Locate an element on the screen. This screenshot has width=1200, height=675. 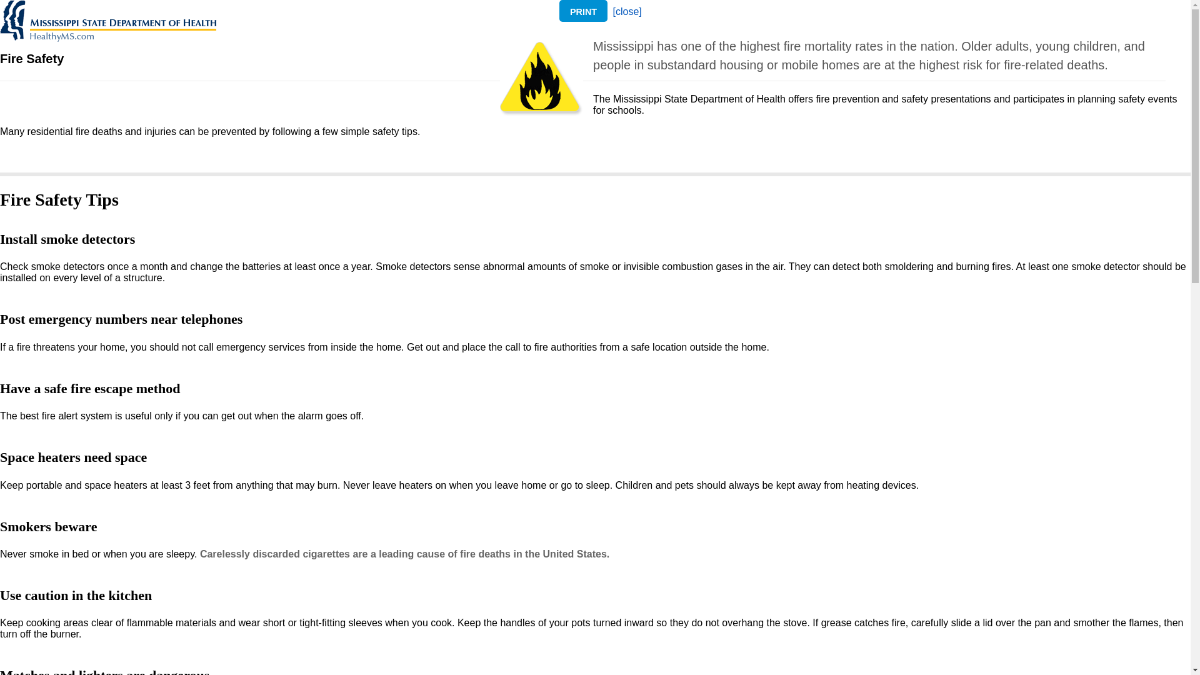
PRINT is located at coordinates (582, 11).